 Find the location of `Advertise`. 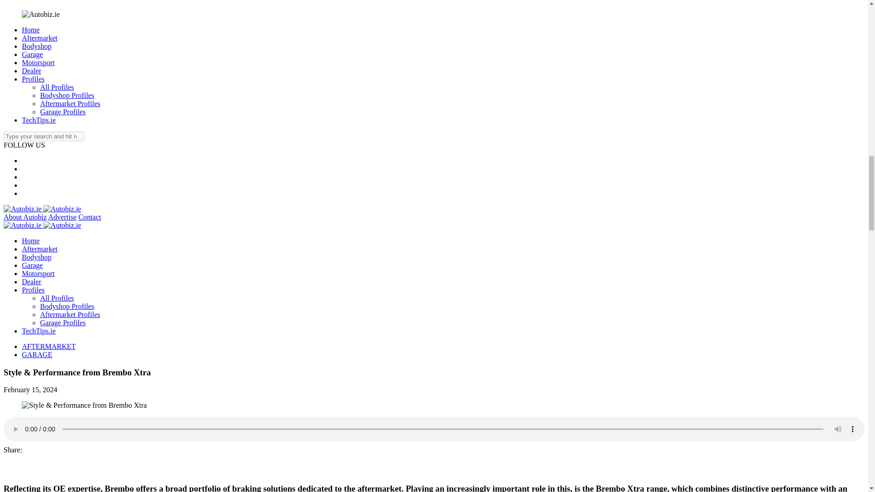

Advertise is located at coordinates (62, 217).